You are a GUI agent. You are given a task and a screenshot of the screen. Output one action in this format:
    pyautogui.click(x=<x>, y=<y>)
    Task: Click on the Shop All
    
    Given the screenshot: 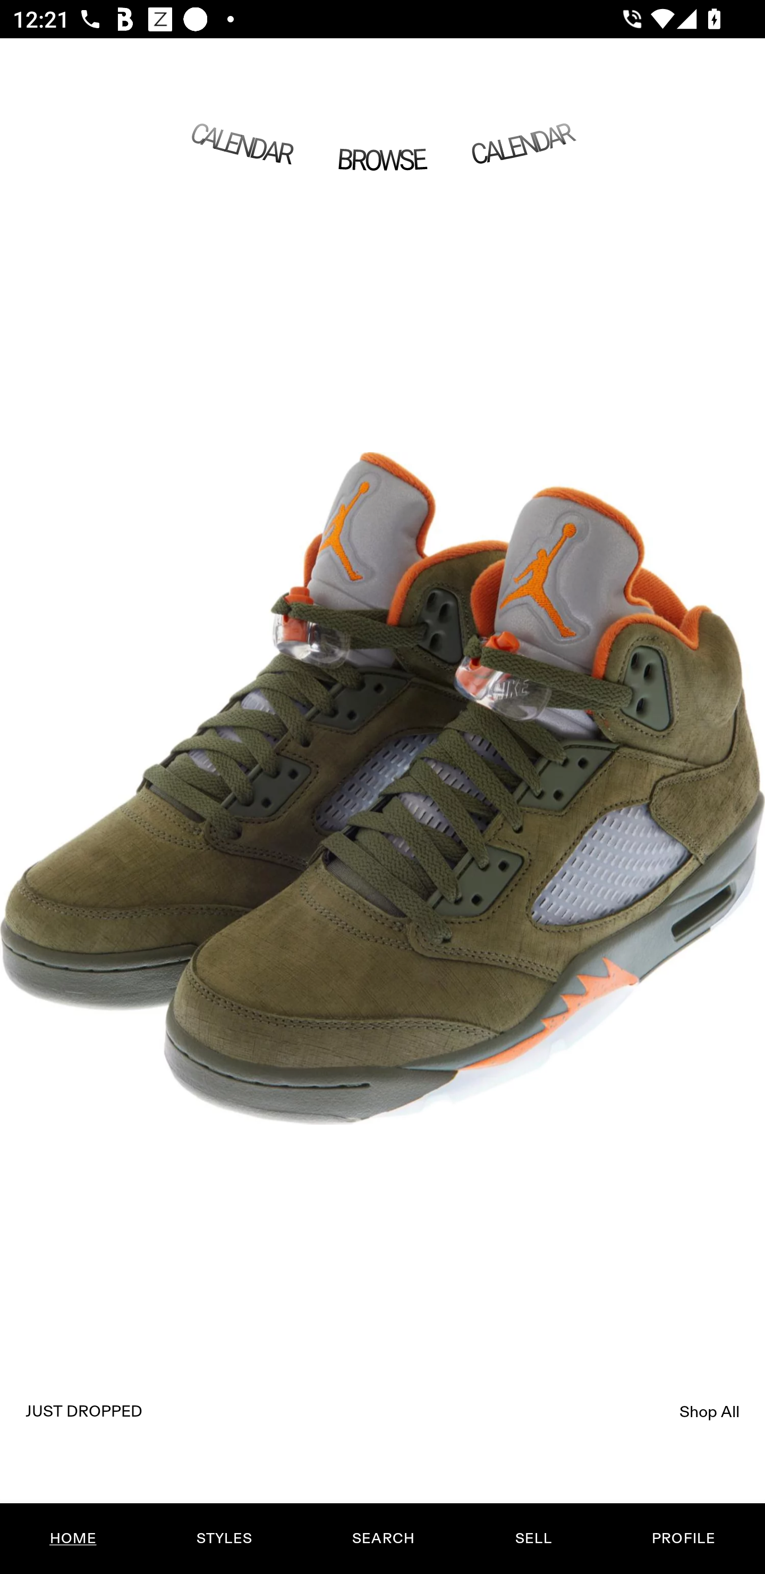 What is the action you would take?
    pyautogui.click(x=710, y=1411)
    